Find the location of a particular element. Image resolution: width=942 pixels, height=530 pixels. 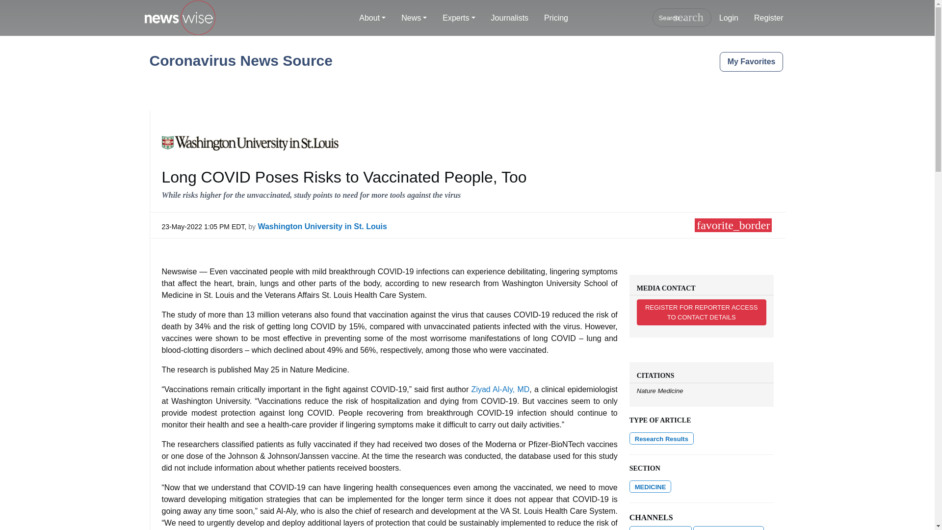

News is located at coordinates (414, 18).